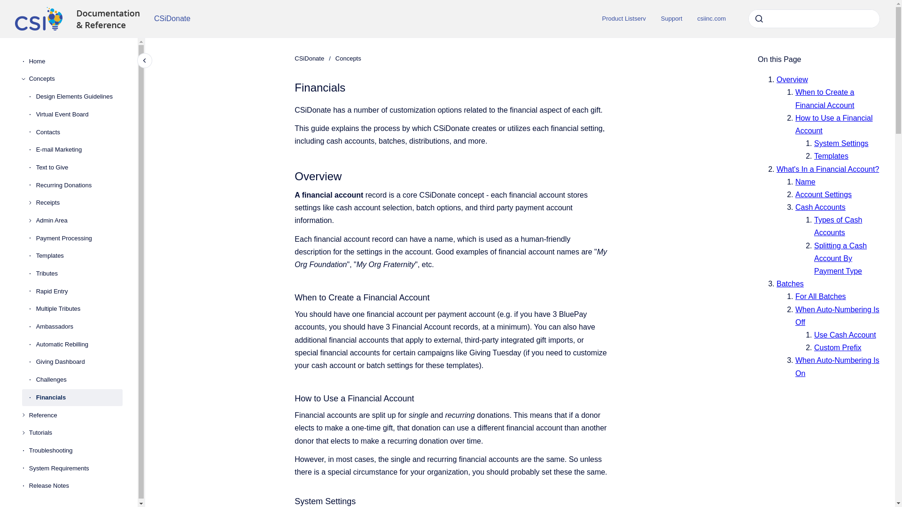  Describe the element at coordinates (76, 79) in the screenshot. I see `Concepts` at that location.